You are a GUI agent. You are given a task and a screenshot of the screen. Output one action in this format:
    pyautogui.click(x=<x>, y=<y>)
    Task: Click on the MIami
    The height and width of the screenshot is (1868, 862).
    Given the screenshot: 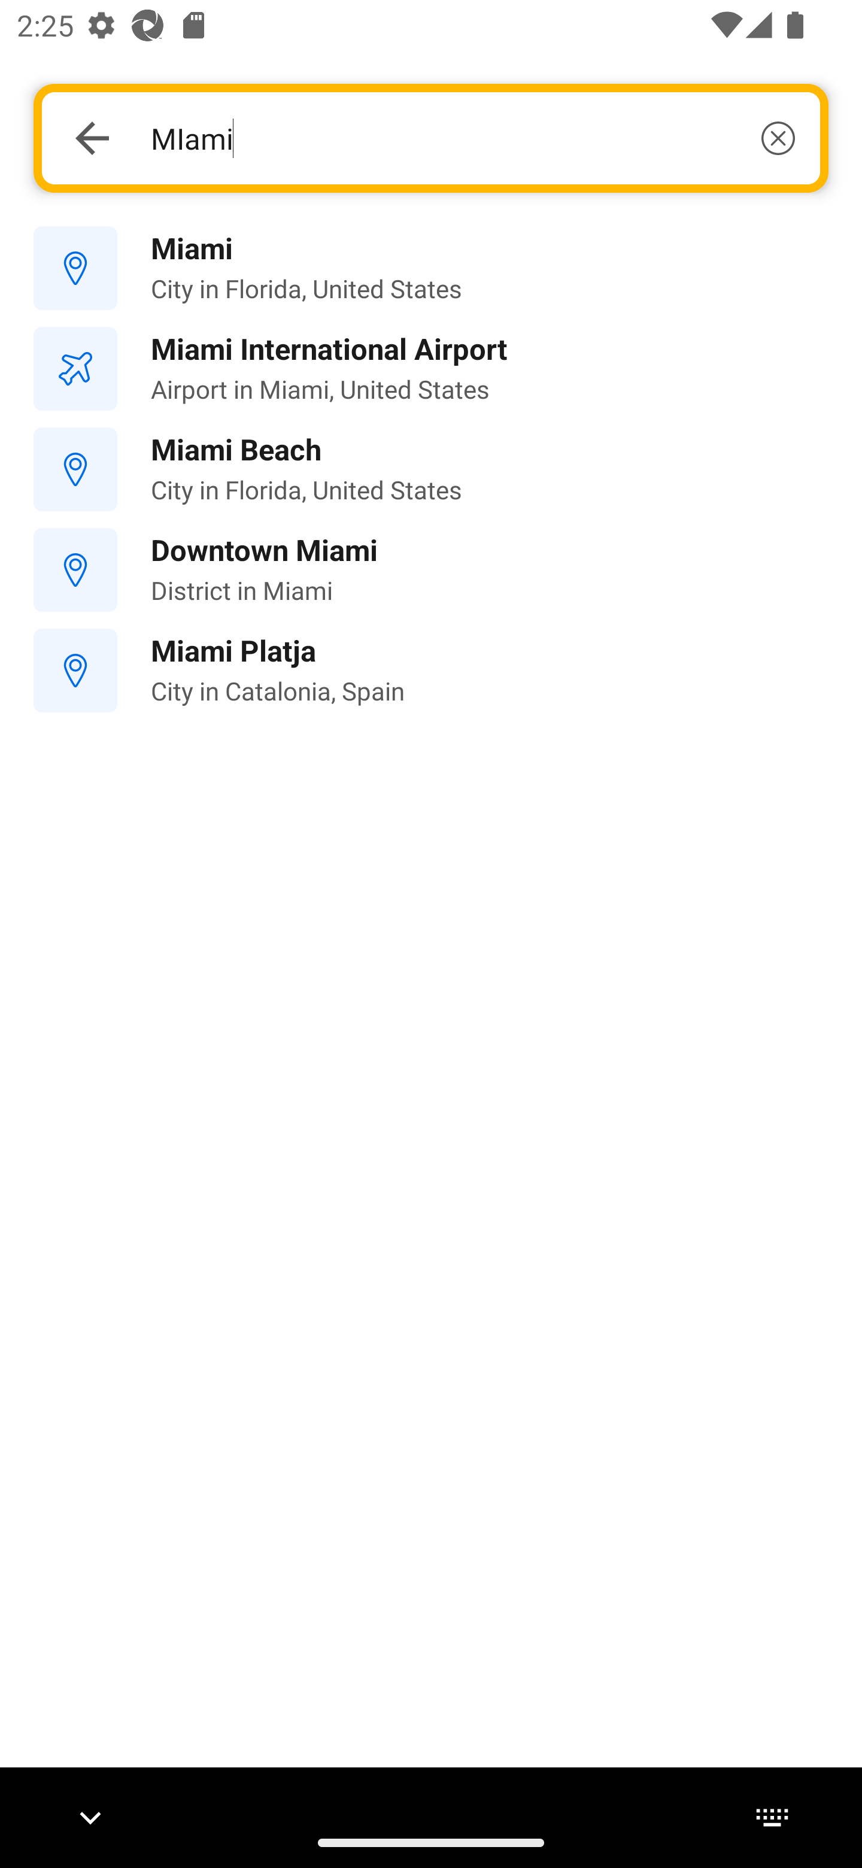 What is the action you would take?
    pyautogui.click(x=472, y=138)
    